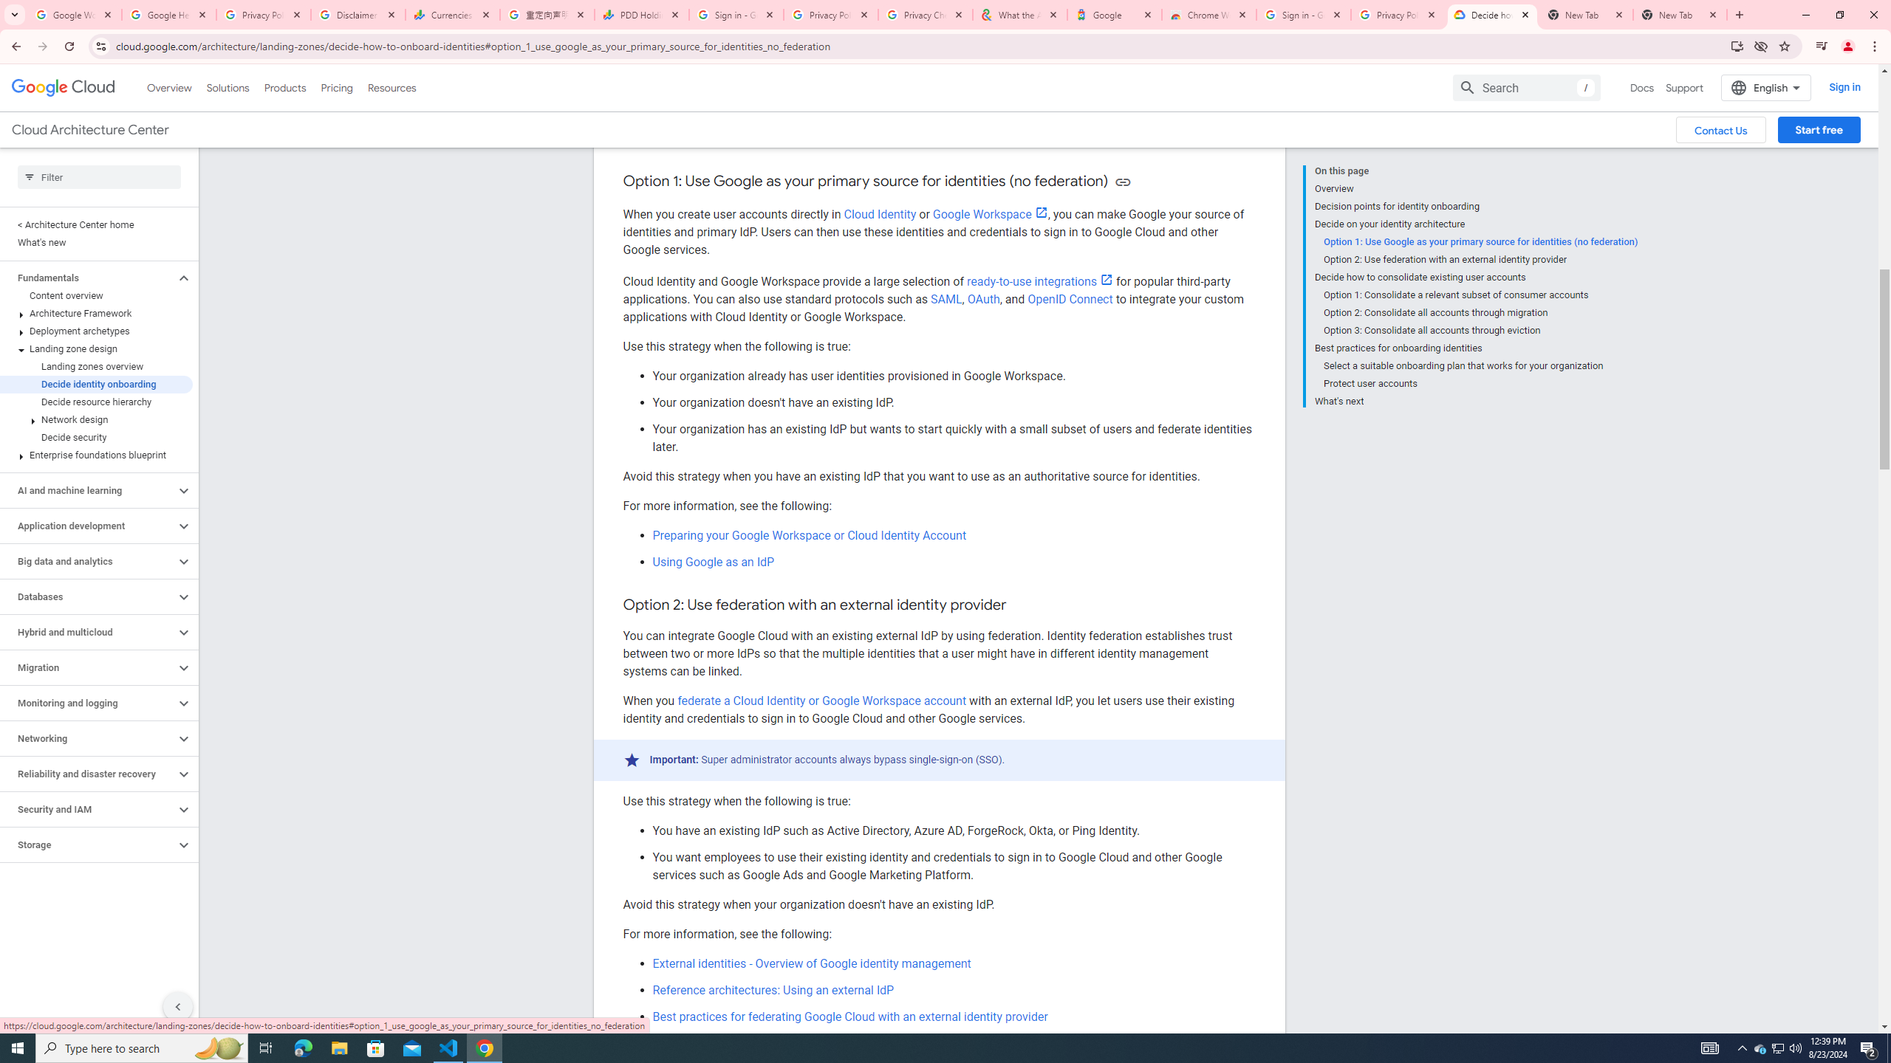  I want to click on ready-to-use integrations, so click(1040, 281).